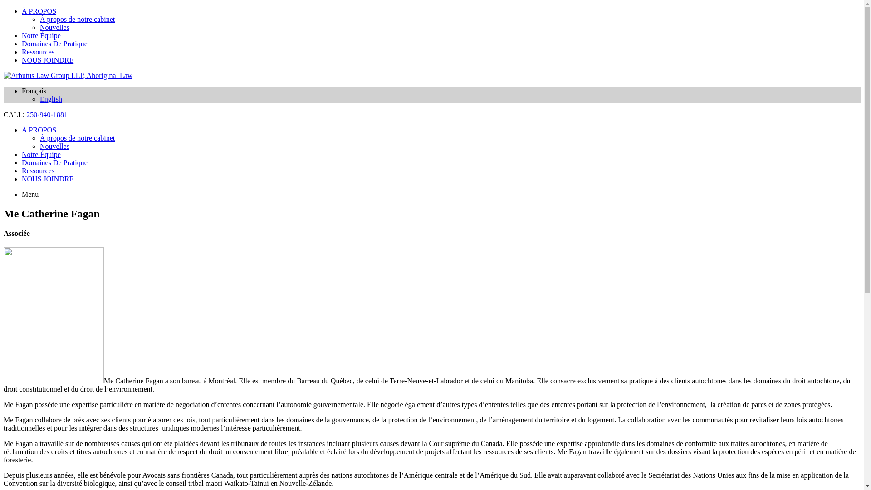 This screenshot has height=490, width=871. Describe the element at coordinates (38, 171) in the screenshot. I see `Ressources` at that location.